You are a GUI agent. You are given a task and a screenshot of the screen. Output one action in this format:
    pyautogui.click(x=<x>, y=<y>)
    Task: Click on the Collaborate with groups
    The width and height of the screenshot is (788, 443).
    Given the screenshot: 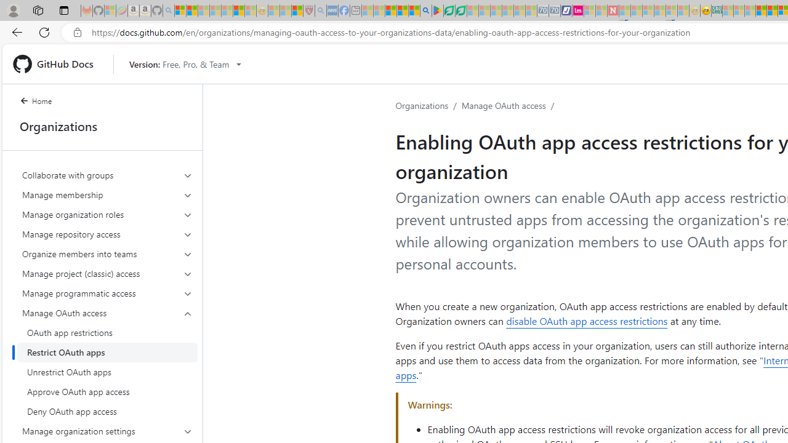 What is the action you would take?
    pyautogui.click(x=107, y=175)
    